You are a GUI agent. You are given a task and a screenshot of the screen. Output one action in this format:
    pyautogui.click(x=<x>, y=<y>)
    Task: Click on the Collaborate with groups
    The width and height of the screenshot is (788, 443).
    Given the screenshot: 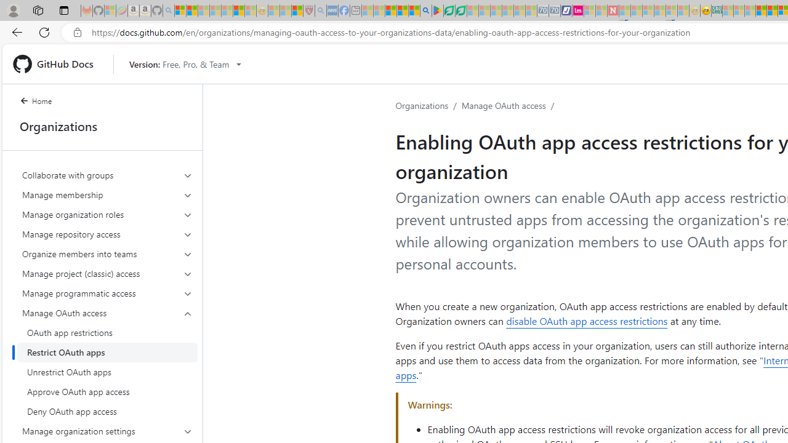 What is the action you would take?
    pyautogui.click(x=107, y=175)
    